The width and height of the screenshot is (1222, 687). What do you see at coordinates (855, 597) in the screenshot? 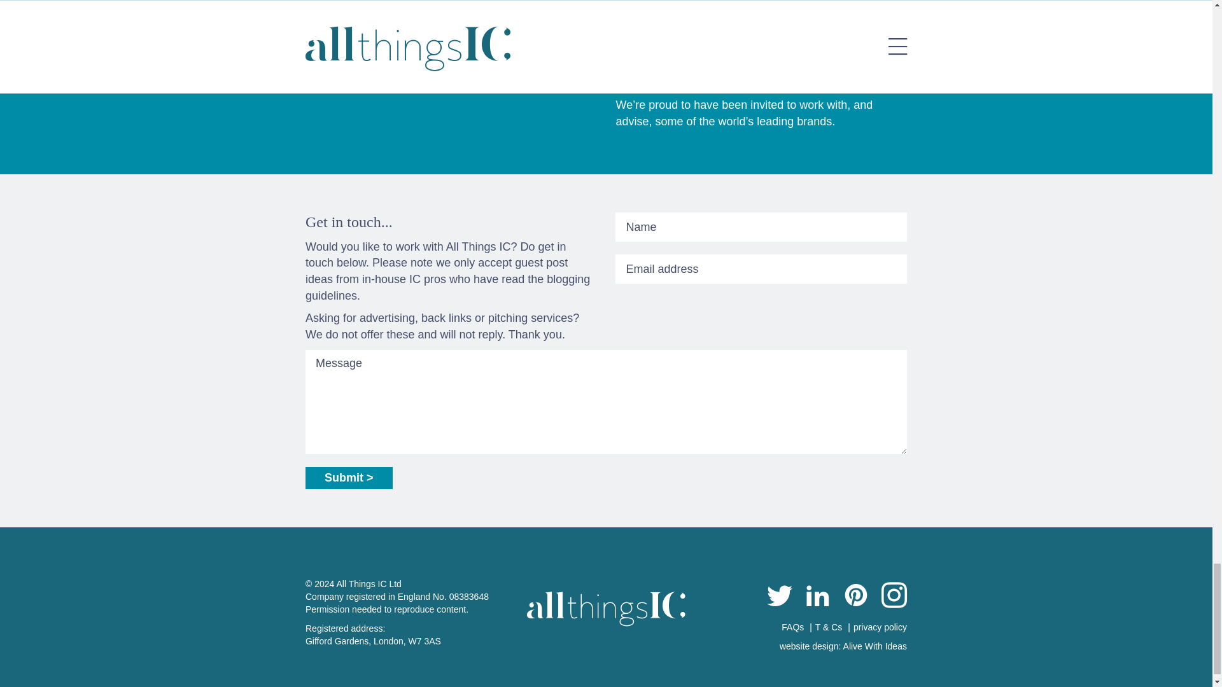
I see `All Things IC on Pinterest` at bounding box center [855, 597].